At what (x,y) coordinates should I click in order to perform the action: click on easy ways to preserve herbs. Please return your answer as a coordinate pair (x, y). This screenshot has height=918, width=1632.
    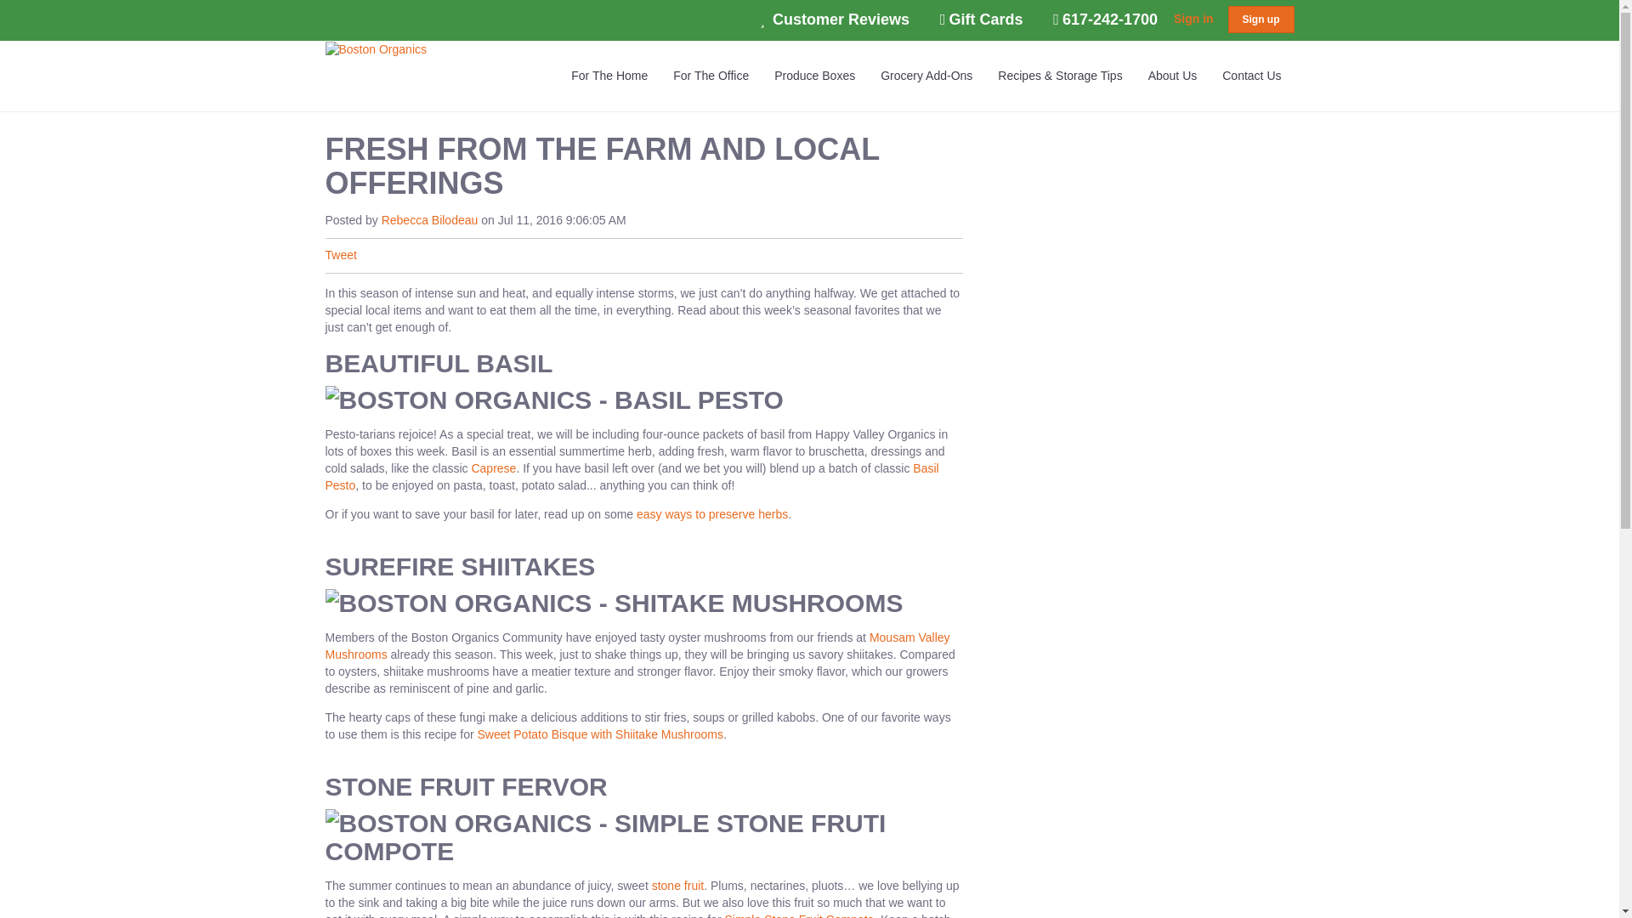
    Looking at the image, I should click on (712, 514).